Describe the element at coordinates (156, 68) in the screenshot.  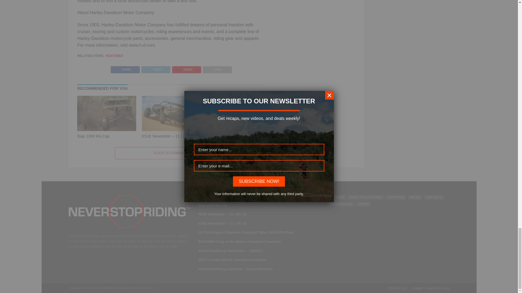
I see `Tweet This Post` at that location.